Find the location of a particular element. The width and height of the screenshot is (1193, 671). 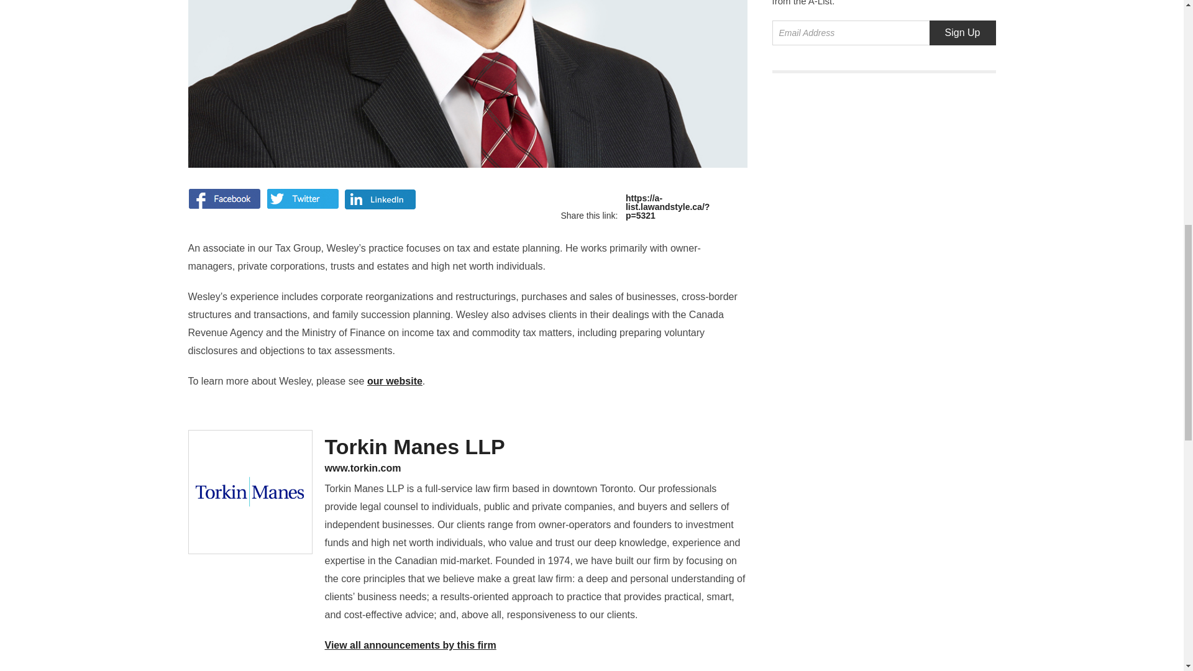

www.torkin.com is located at coordinates (536, 468).